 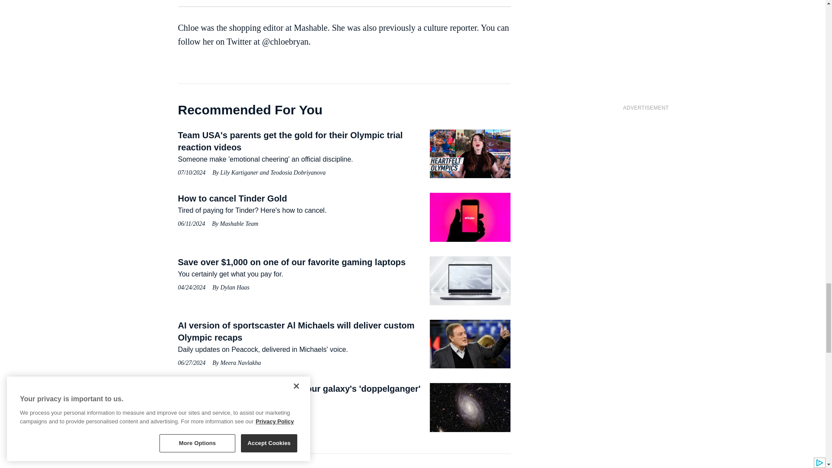 What do you see at coordinates (646, 171) in the screenshot?
I see `3rd party ad content` at bounding box center [646, 171].